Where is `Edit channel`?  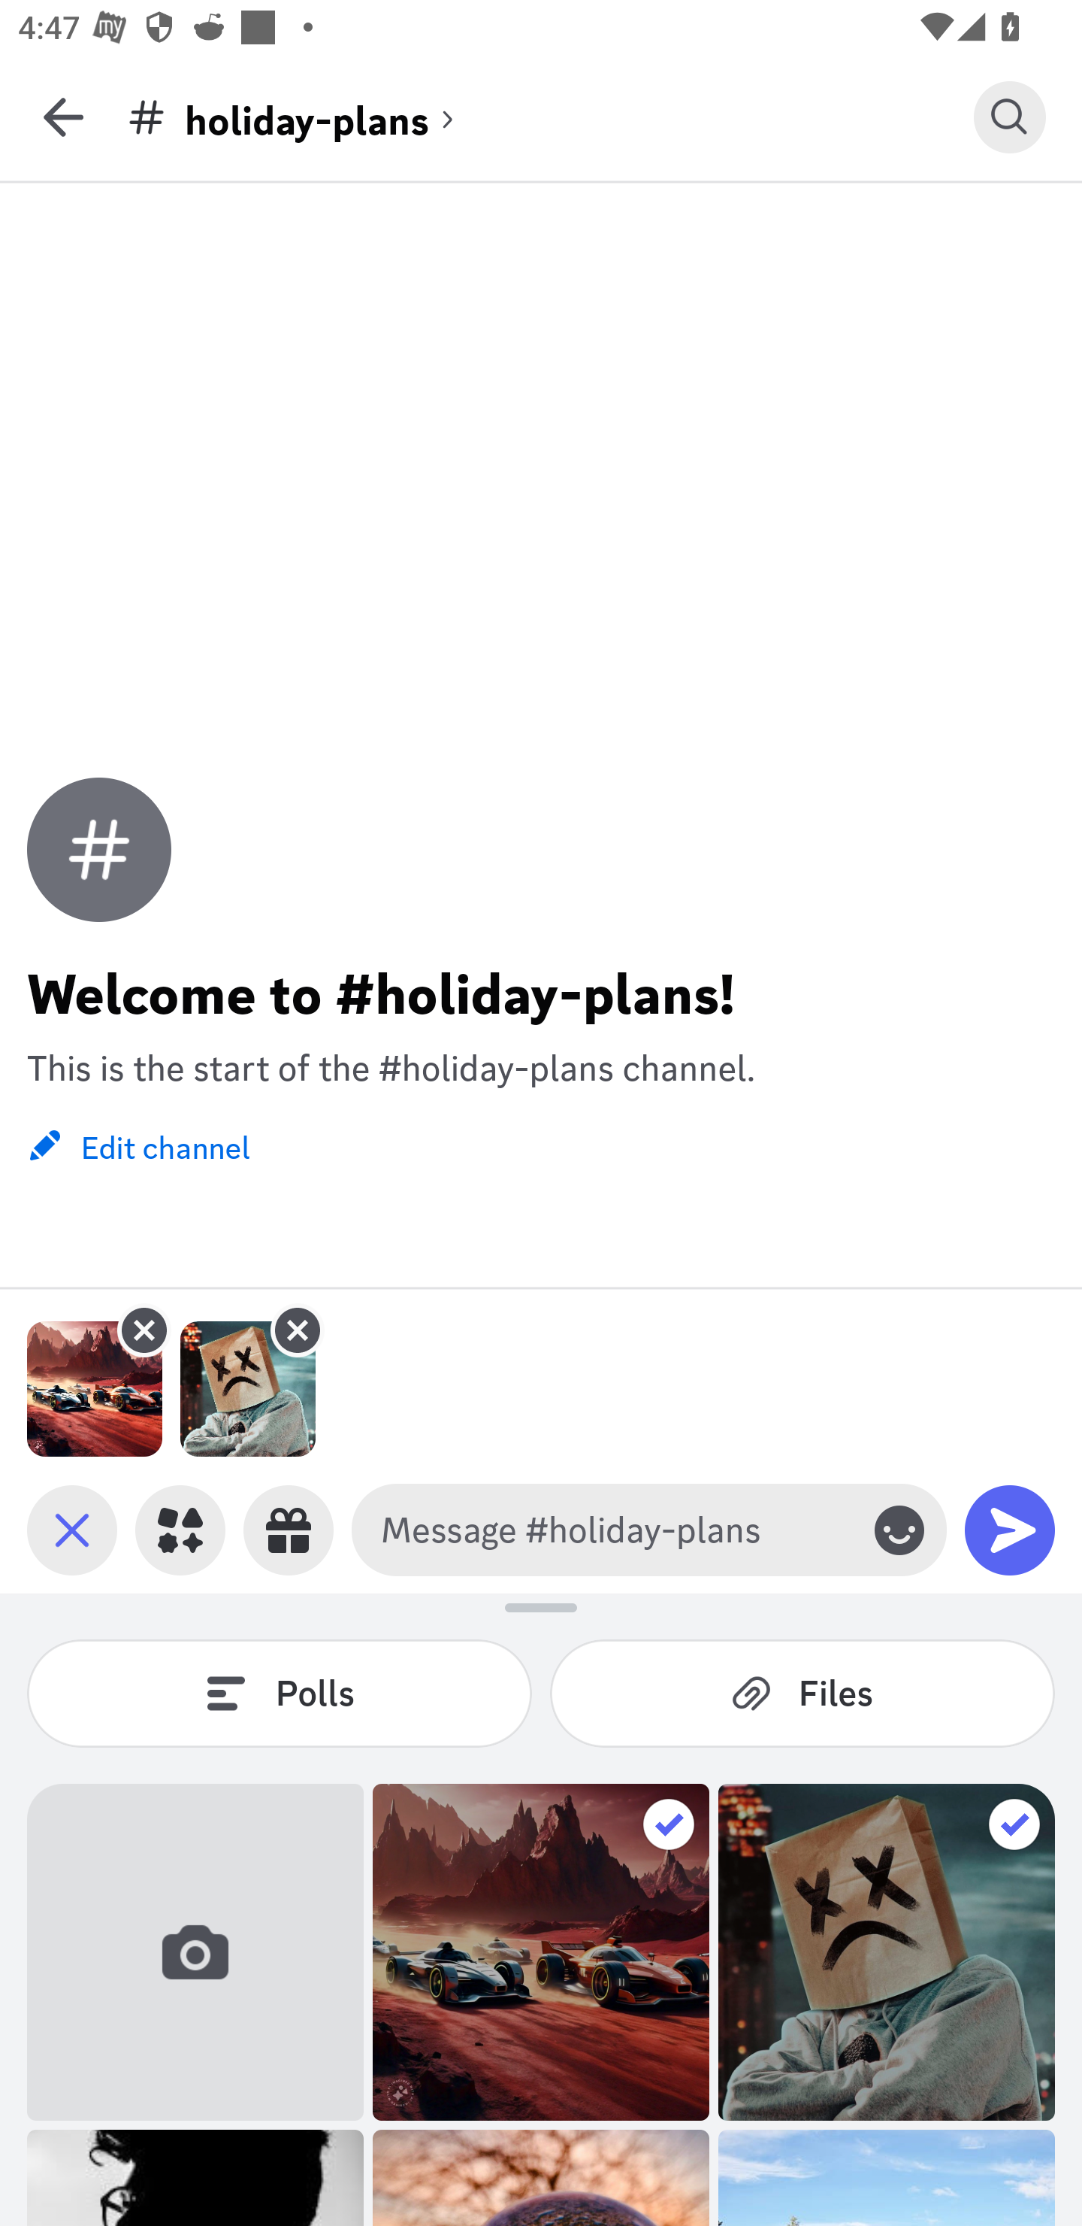
Edit channel is located at coordinates (138, 1145).